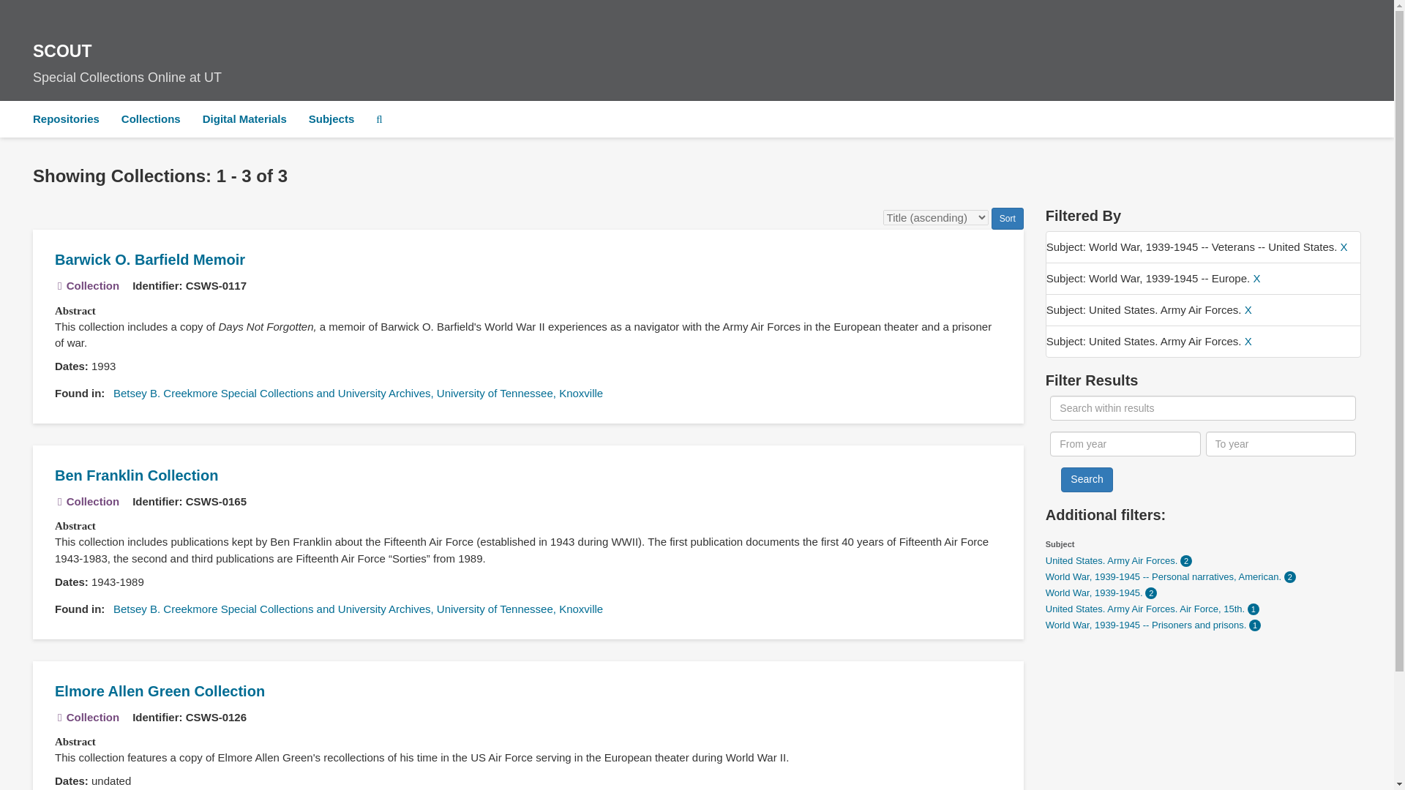 Image resolution: width=1405 pixels, height=790 pixels. I want to click on Barwick O. Barfield Memoir, so click(149, 260).